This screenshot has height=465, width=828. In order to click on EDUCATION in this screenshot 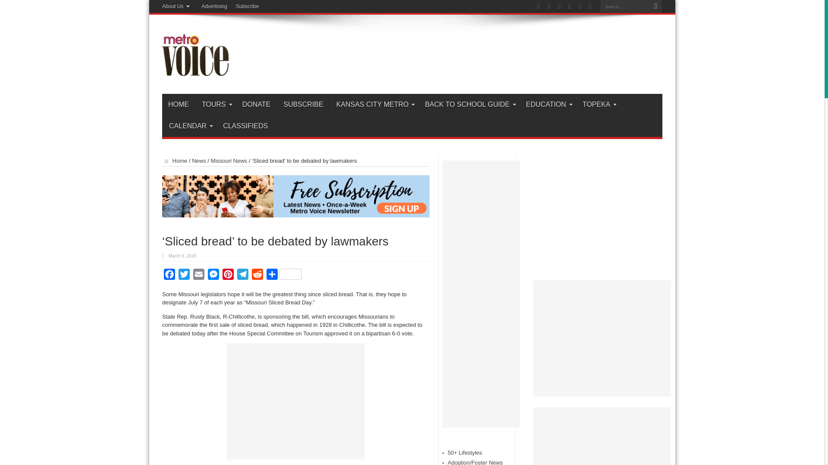, I will do `click(548, 104)`.